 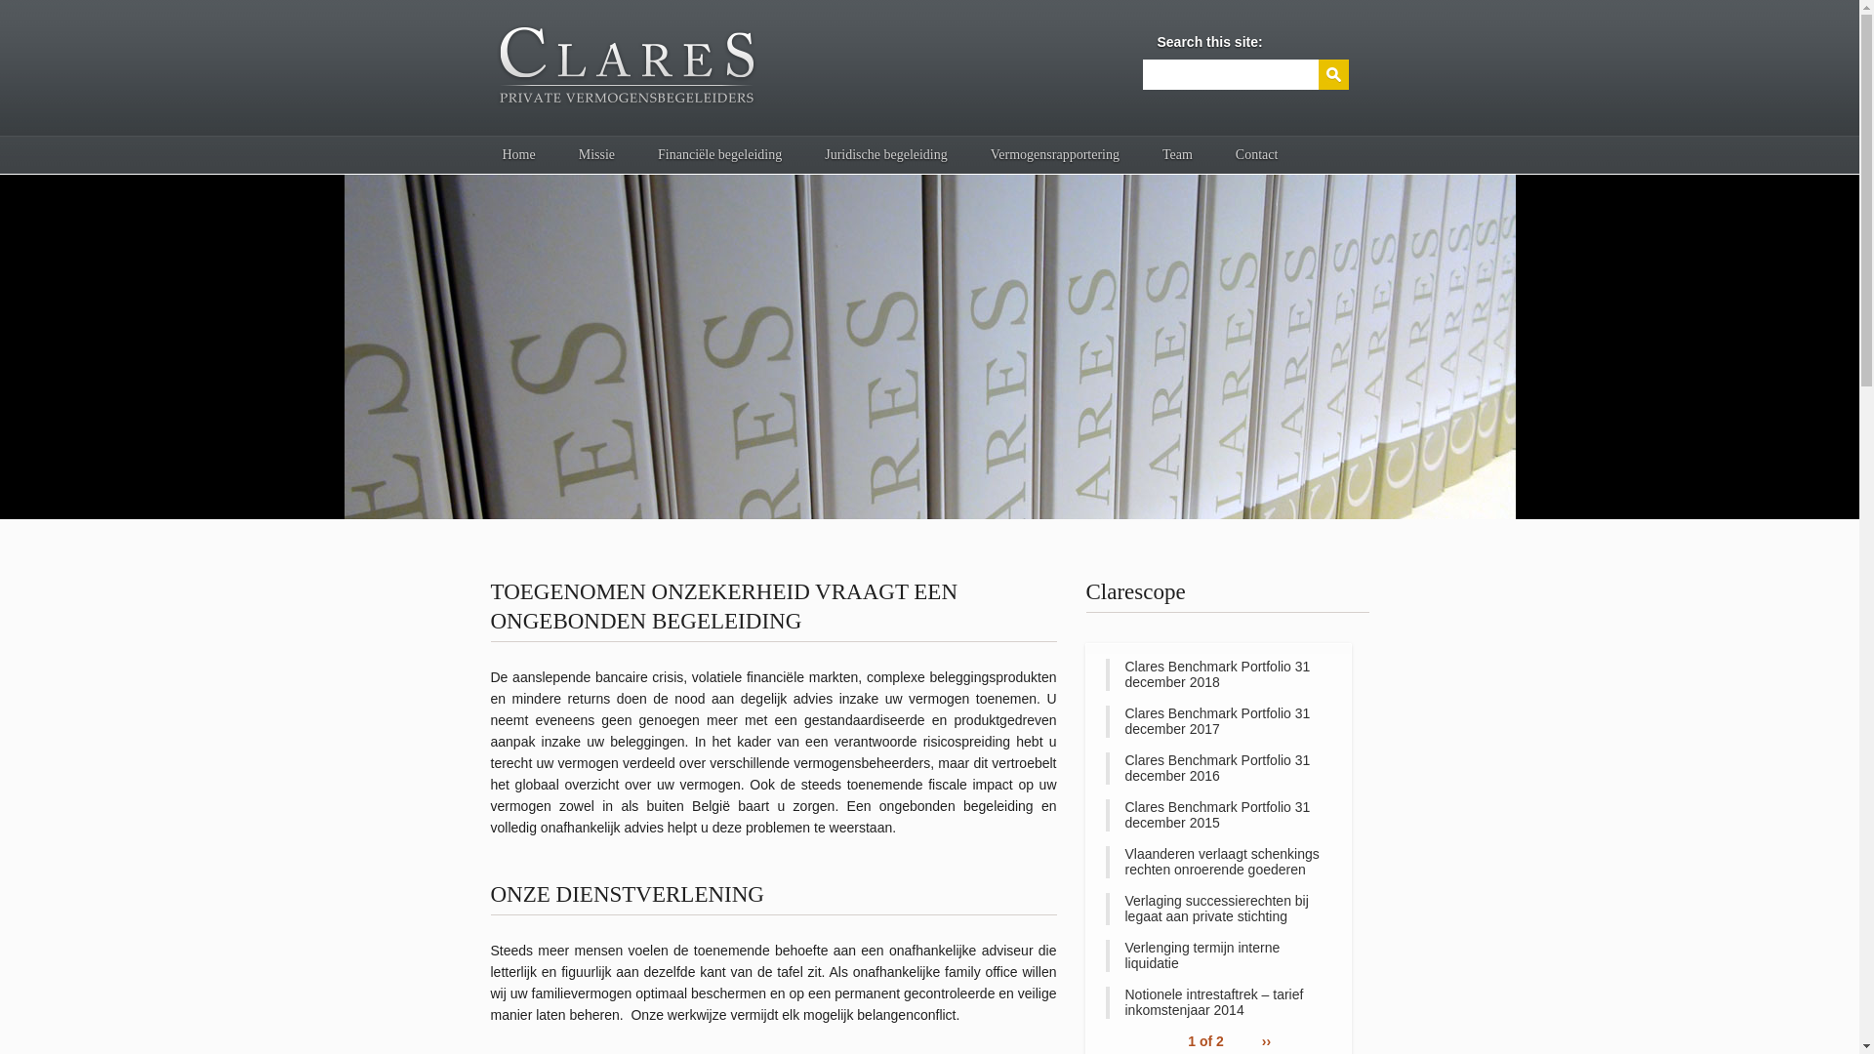 I want to click on Clares Benchmark Portfolio 31 december 2016, so click(x=1217, y=769).